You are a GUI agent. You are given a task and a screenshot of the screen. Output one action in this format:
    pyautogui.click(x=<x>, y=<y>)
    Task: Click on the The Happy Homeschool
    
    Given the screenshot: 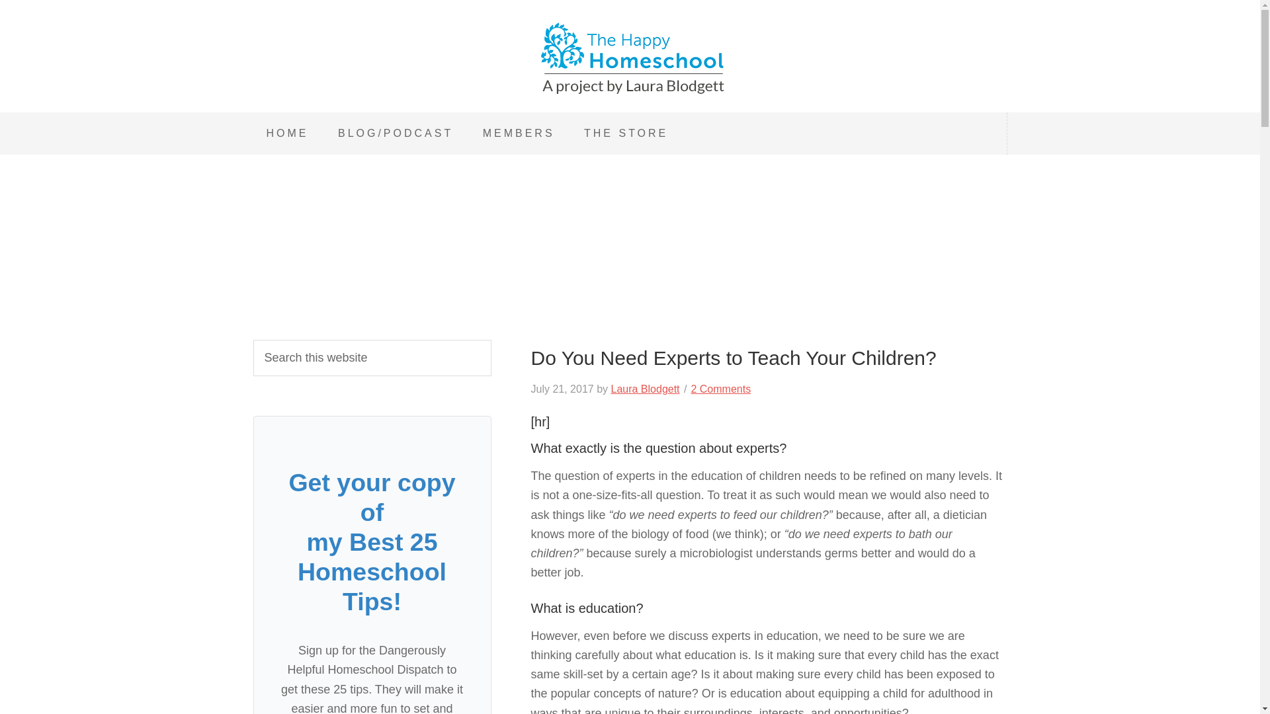 What is the action you would take?
    pyautogui.click(x=630, y=59)
    